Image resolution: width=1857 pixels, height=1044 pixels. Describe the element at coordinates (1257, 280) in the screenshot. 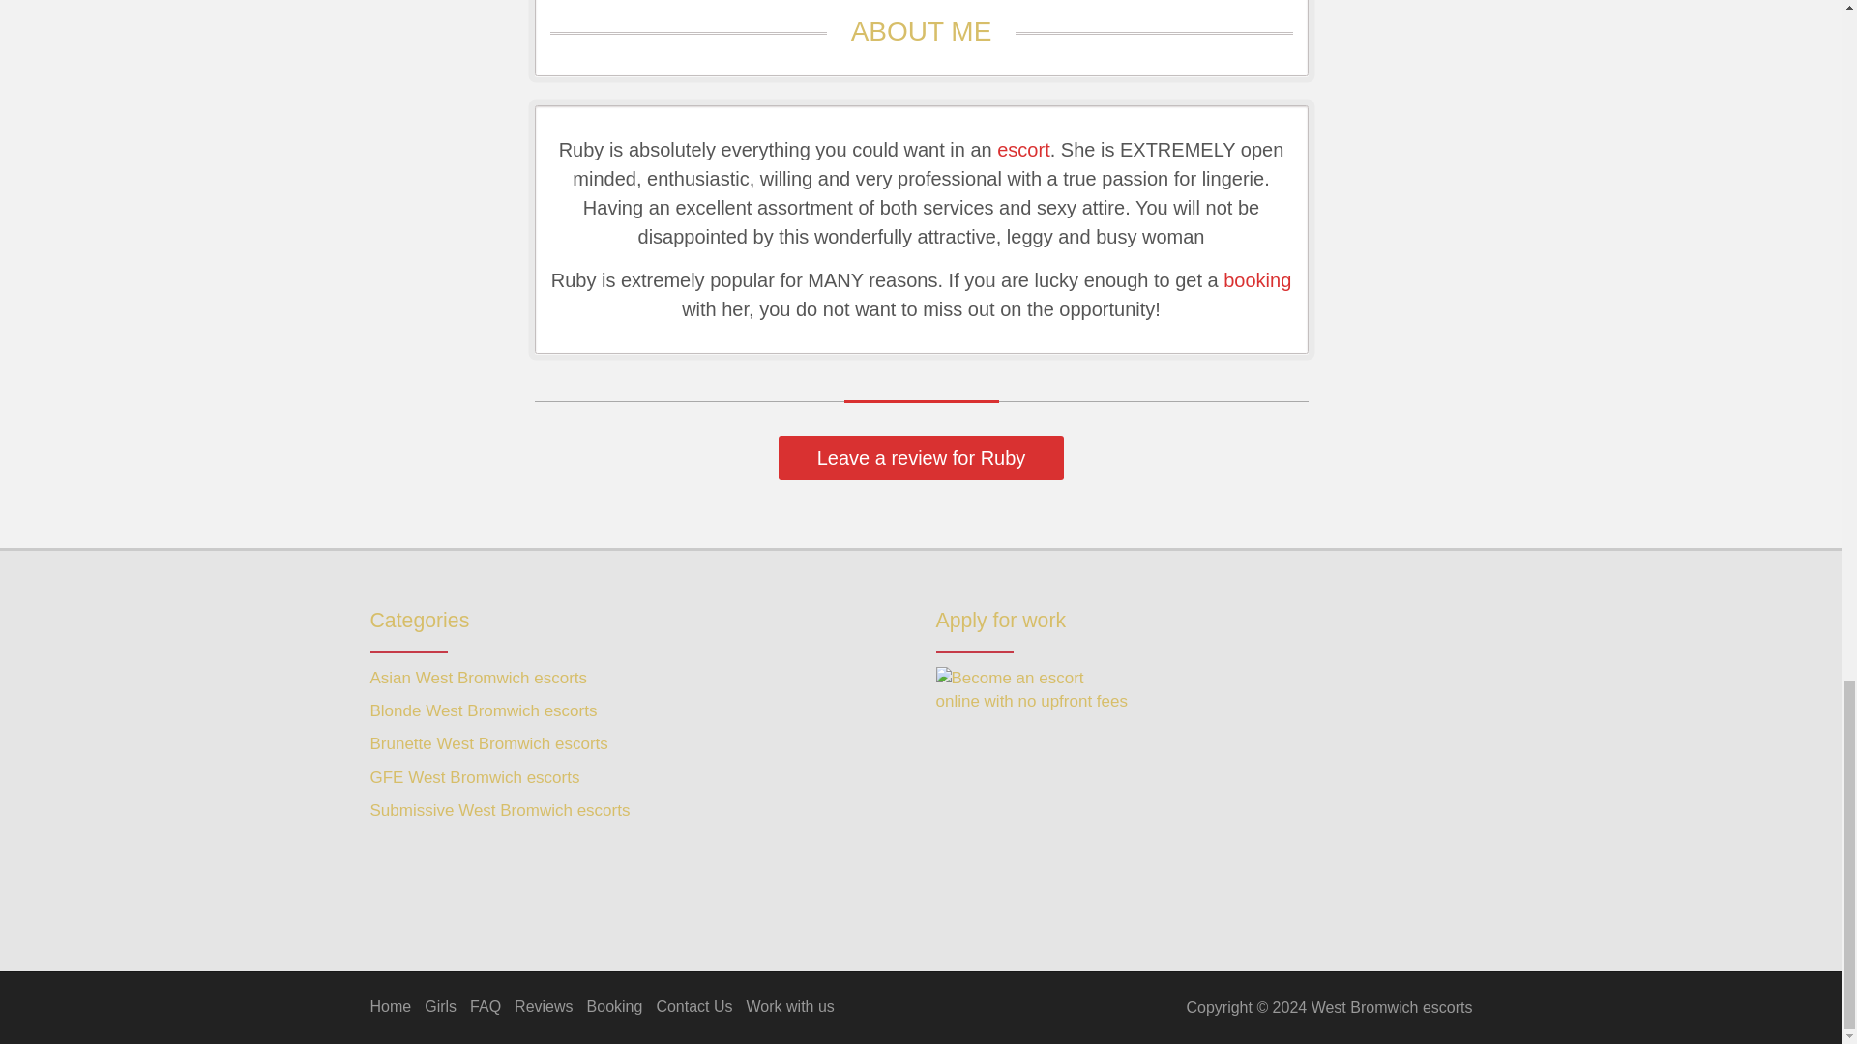

I see `booking` at that location.